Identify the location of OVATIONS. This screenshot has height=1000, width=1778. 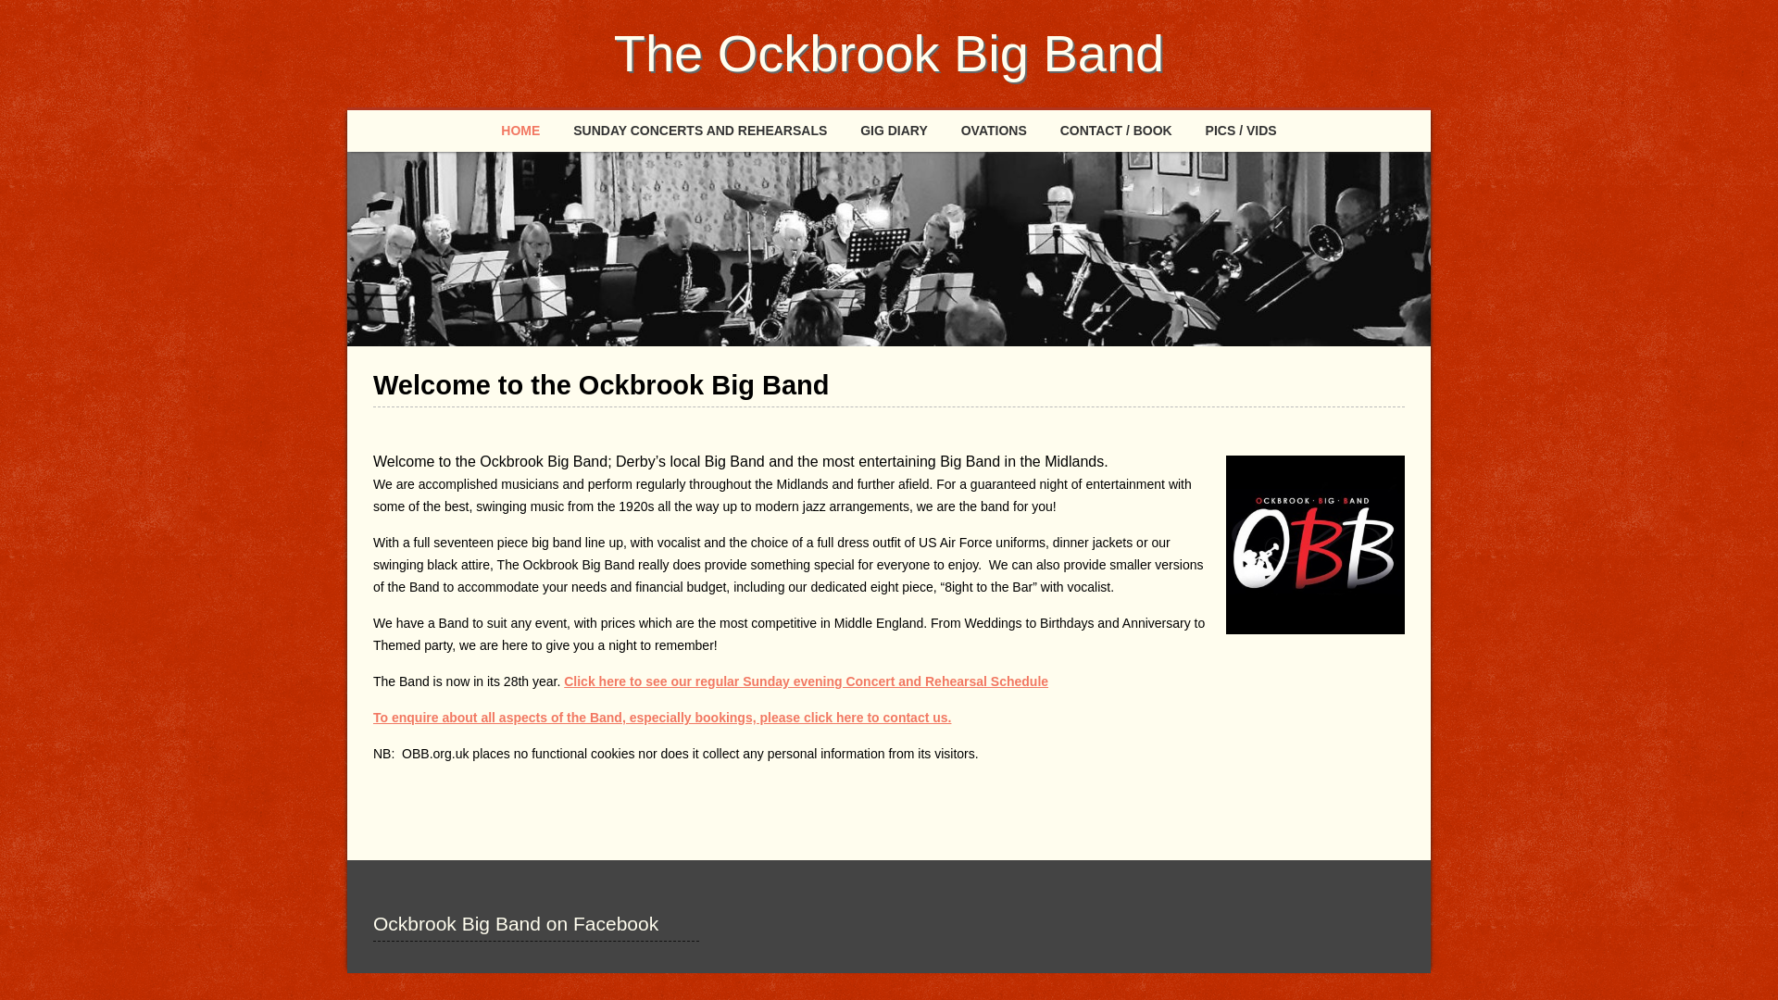
(994, 131).